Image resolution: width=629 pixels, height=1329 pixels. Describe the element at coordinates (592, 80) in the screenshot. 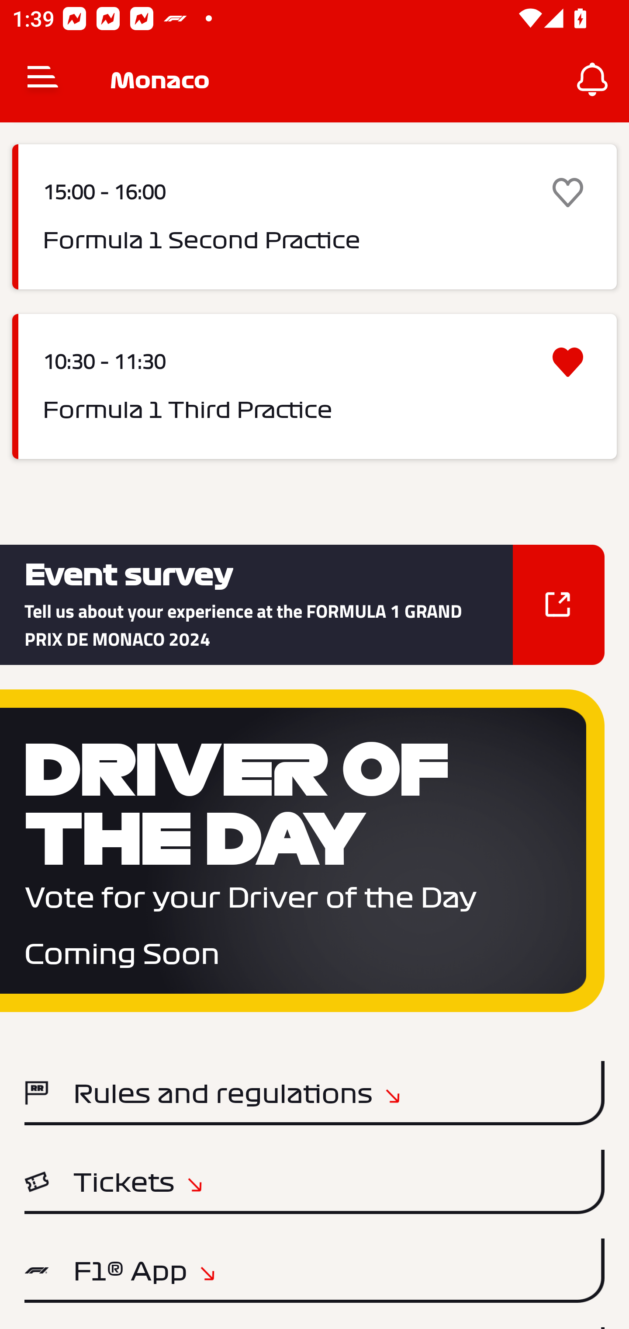

I see `Notifications` at that location.